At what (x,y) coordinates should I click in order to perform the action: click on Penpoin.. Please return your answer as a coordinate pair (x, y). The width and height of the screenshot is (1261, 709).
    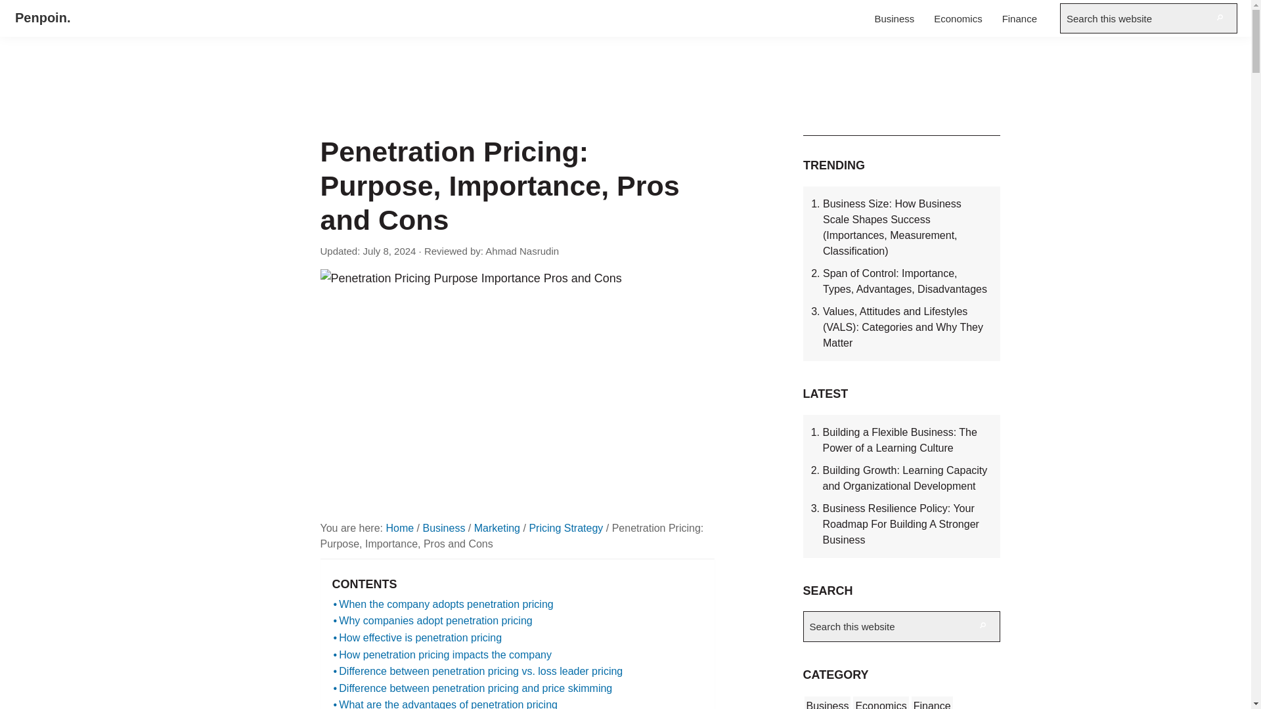
    Looking at the image, I should click on (43, 17).